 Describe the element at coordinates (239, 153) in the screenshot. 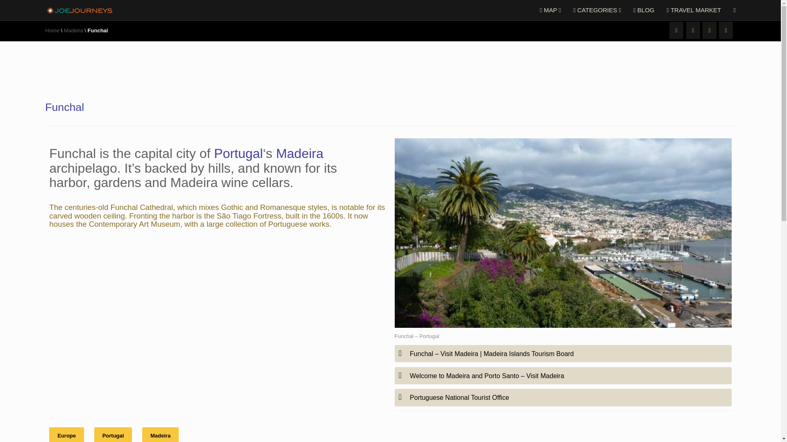

I see `Portugal` at that location.